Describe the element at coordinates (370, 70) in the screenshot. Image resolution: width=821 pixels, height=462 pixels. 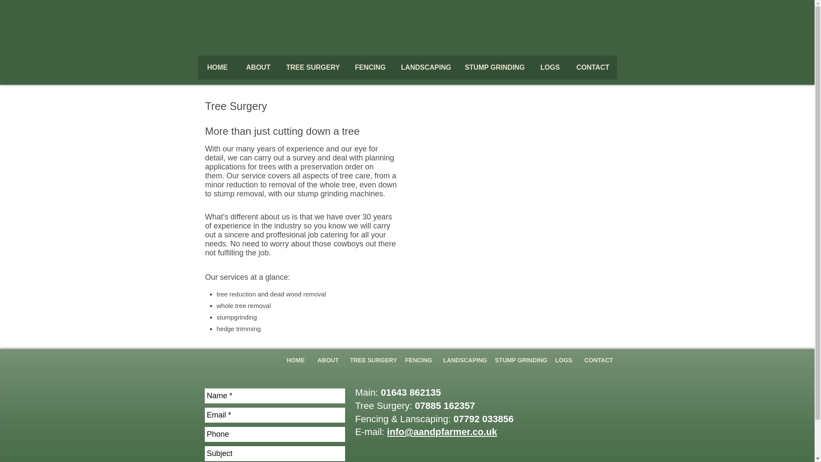
I see `FENCING` at that location.